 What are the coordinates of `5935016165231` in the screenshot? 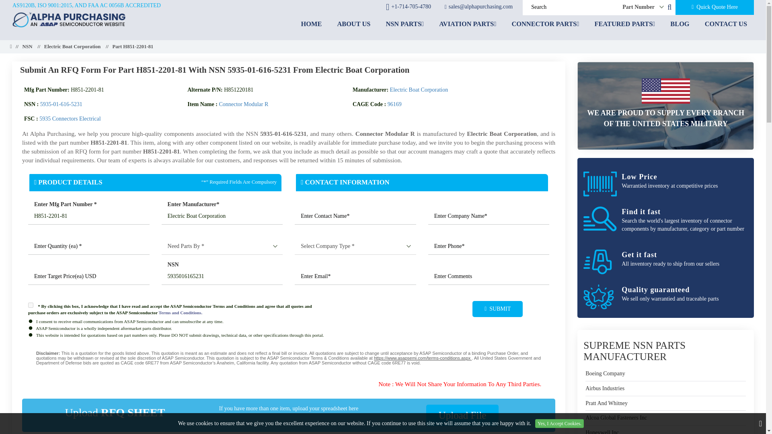 It's located at (222, 276).